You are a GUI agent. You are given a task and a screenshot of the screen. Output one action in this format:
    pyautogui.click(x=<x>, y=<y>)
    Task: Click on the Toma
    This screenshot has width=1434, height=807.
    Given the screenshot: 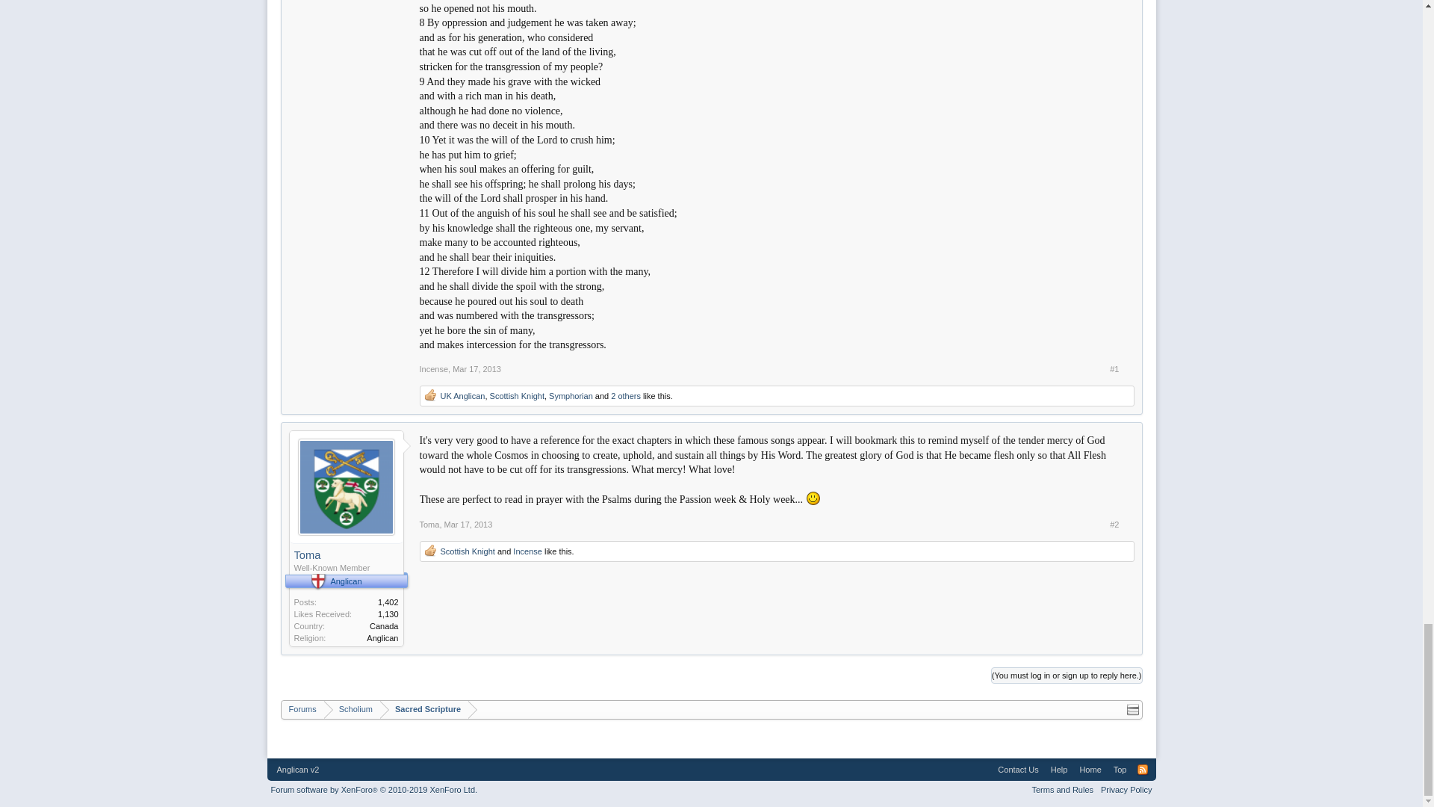 What is the action you would take?
    pyautogui.click(x=346, y=555)
    